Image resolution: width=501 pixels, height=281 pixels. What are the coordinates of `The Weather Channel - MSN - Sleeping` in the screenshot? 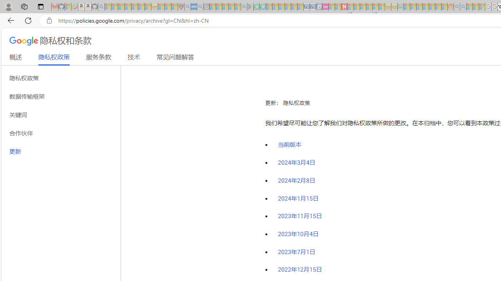 It's located at (121, 7).